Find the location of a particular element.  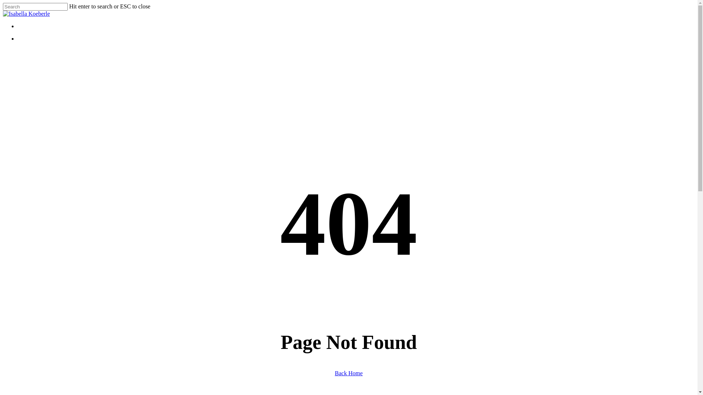

Back Home is located at coordinates (349, 373).